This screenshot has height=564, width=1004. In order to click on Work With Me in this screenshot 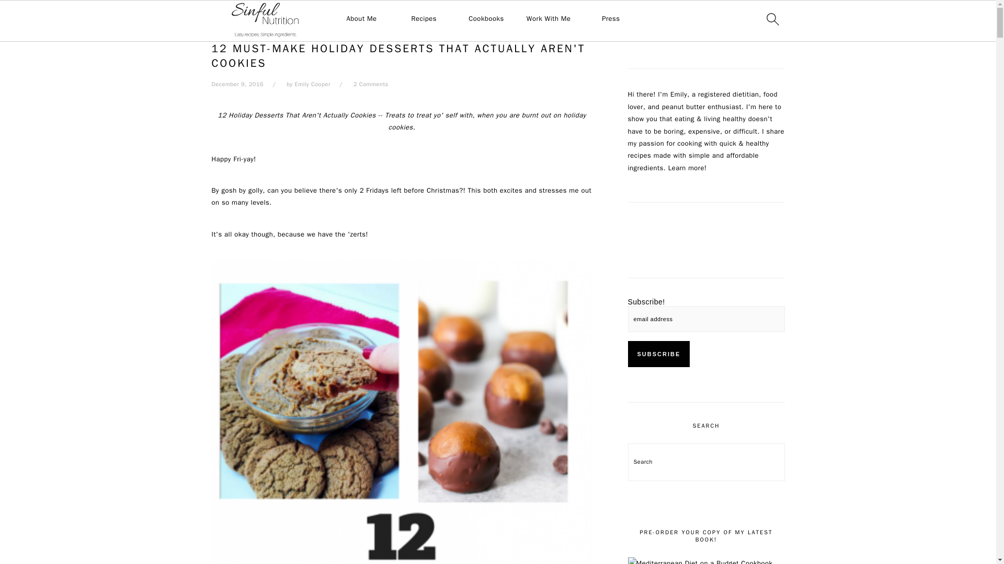, I will do `click(549, 19)`.